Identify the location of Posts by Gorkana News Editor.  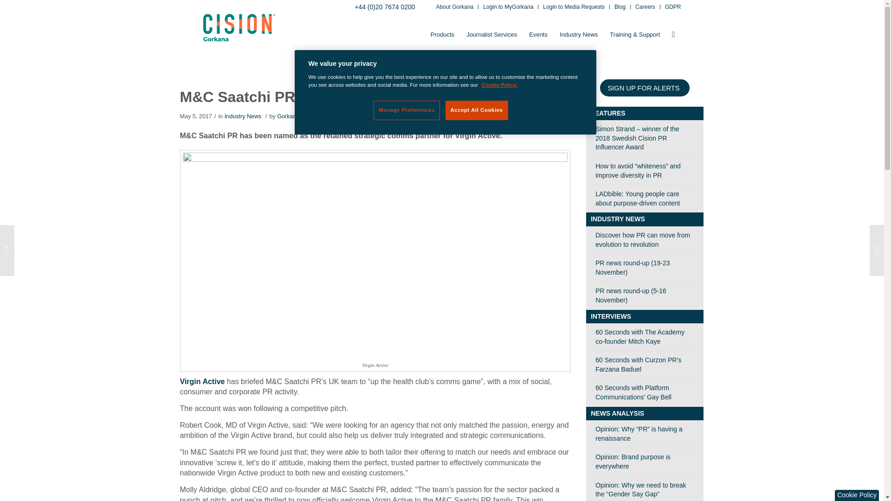
(304, 116).